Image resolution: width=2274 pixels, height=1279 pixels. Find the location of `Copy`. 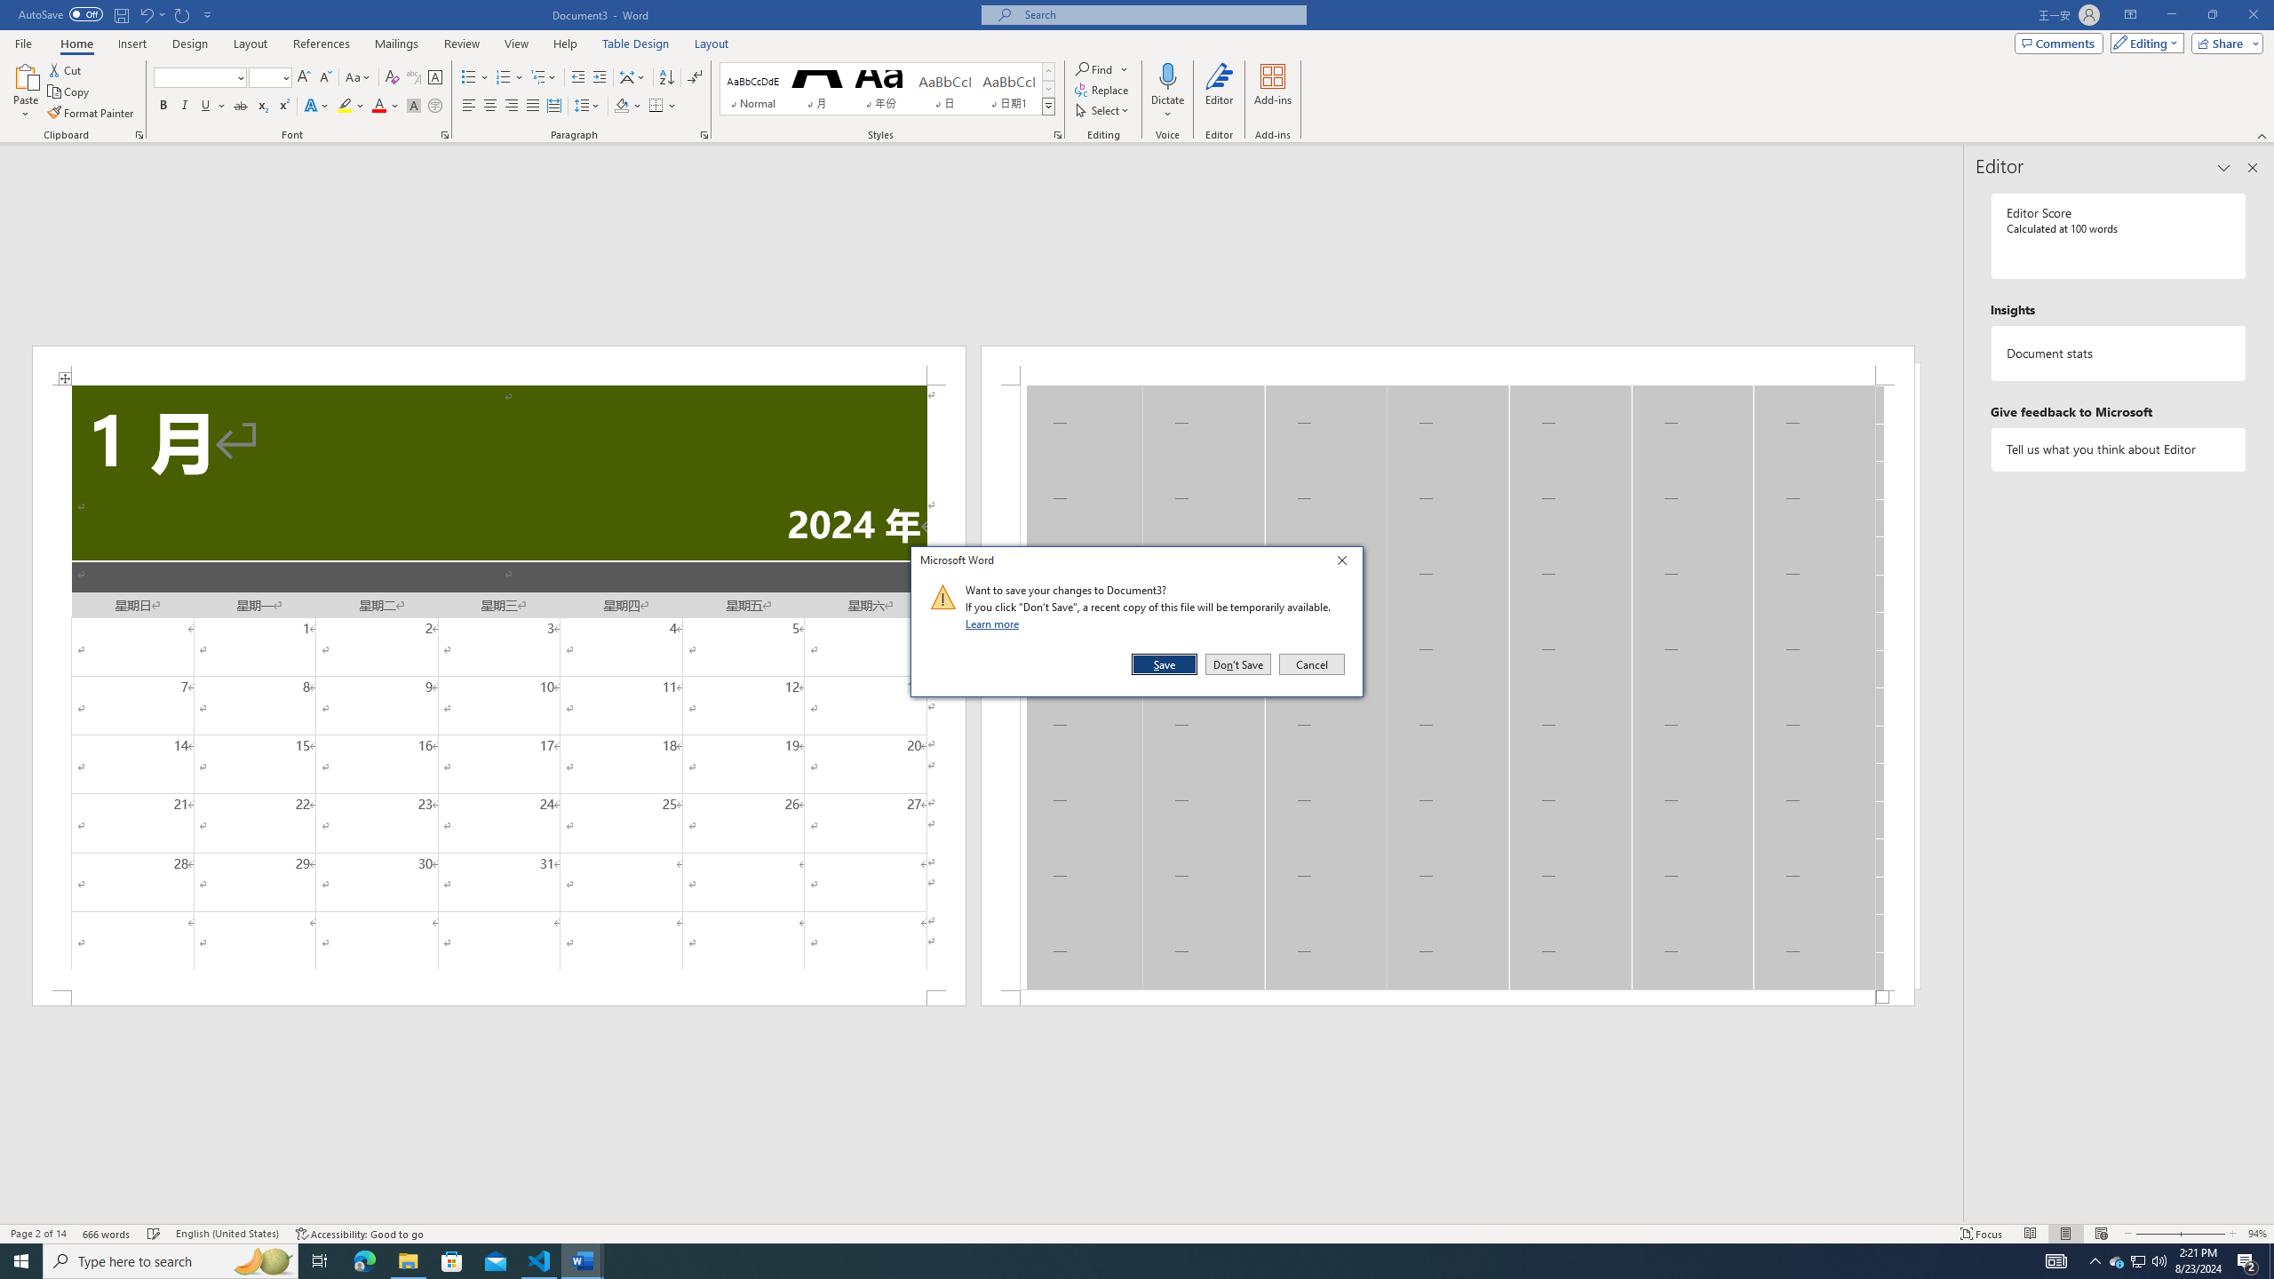

Copy is located at coordinates (70, 92).